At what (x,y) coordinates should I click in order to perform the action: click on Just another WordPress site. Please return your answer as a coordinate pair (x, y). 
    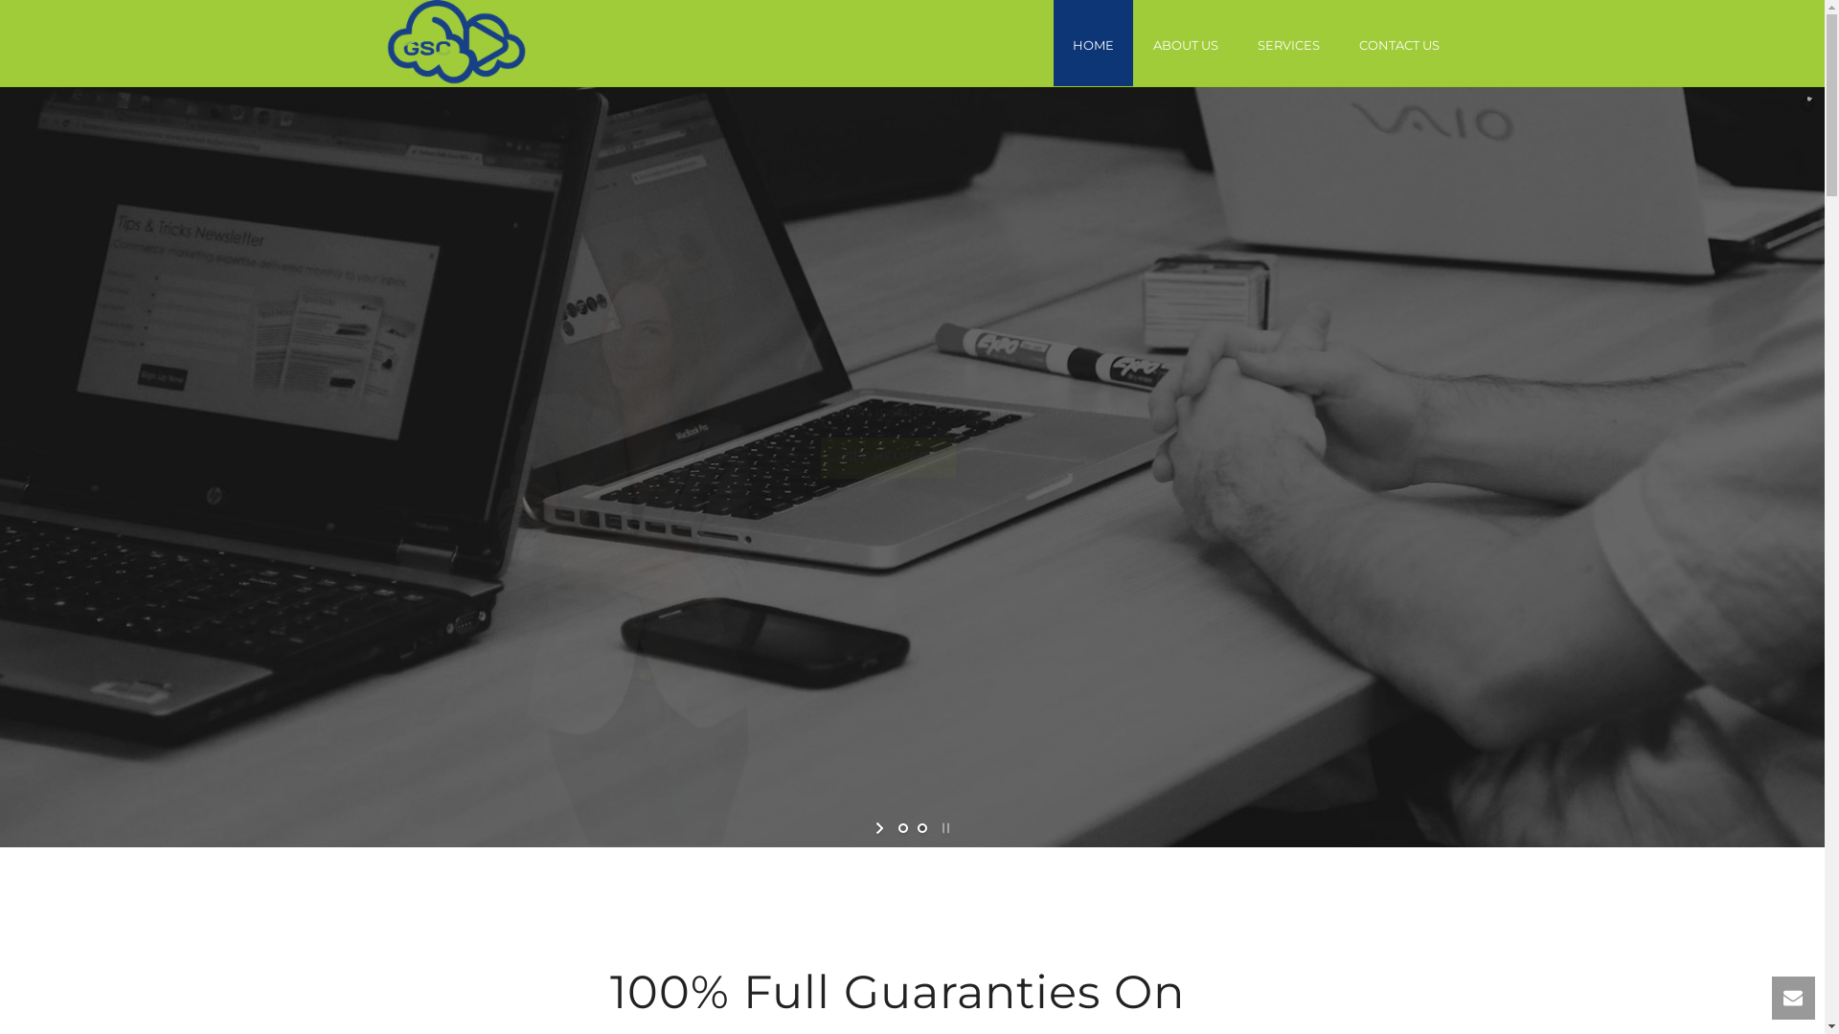
    Looking at the image, I should click on (456, 43).